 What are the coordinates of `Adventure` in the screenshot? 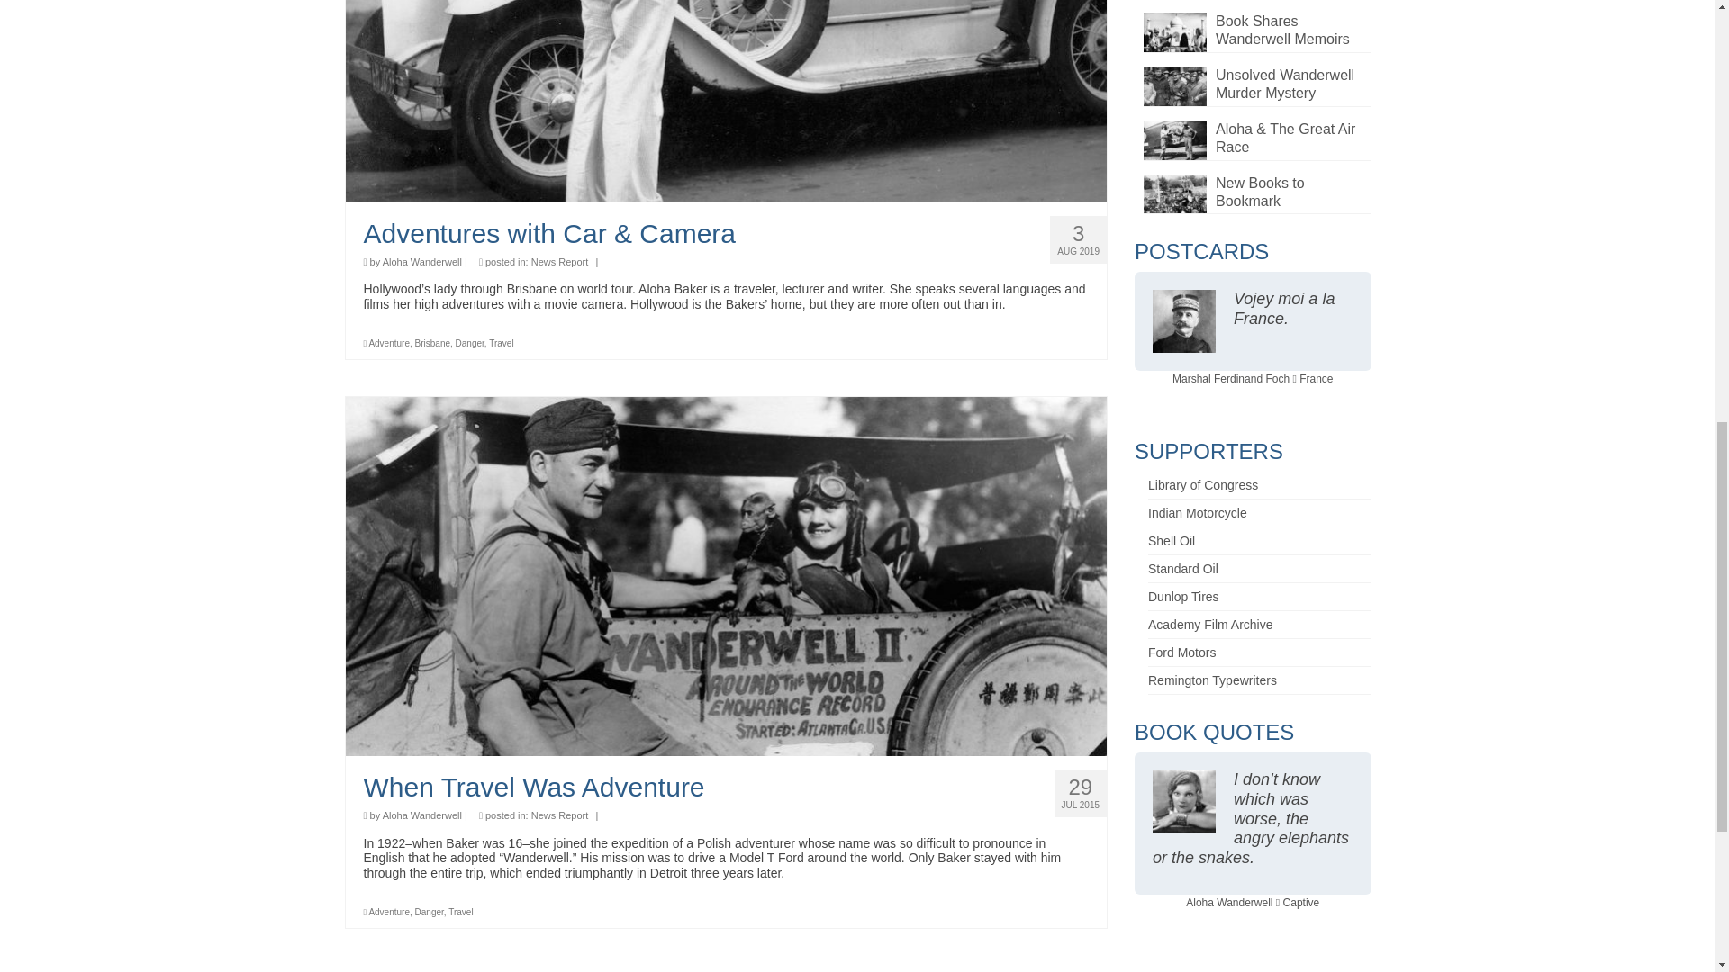 It's located at (389, 912).